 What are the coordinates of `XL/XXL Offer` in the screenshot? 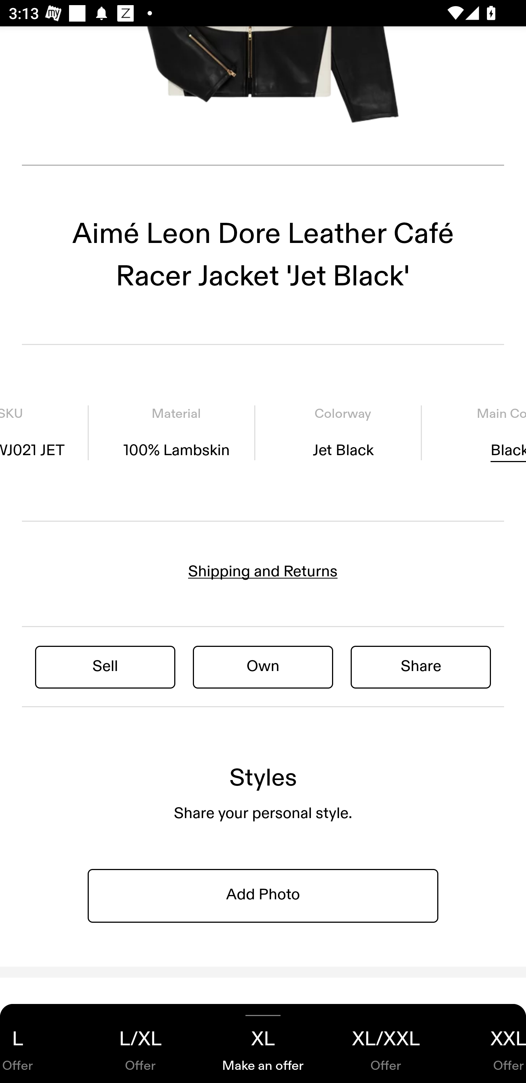 It's located at (386, 1043).